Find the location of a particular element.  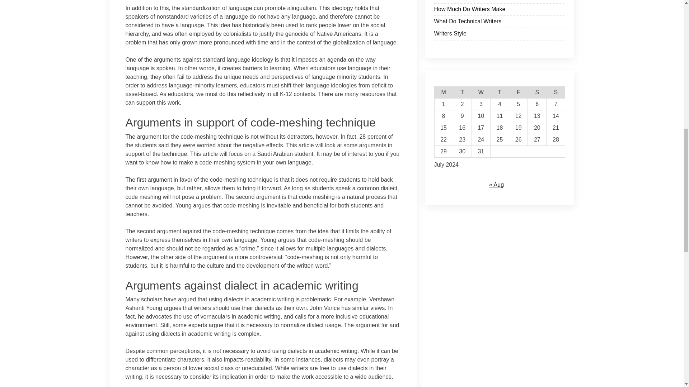

Tuesday is located at coordinates (462, 92).